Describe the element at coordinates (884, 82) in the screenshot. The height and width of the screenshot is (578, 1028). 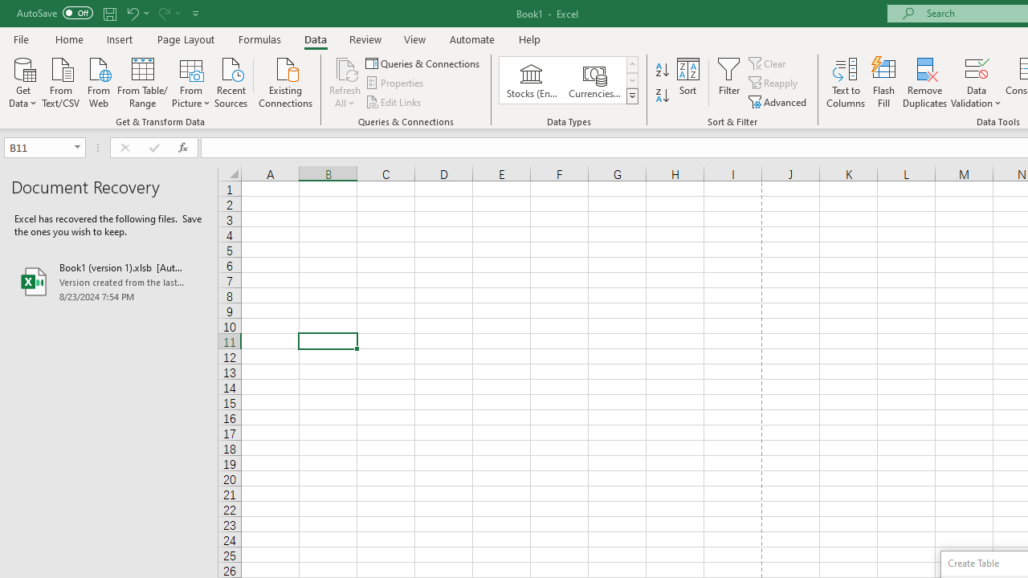
I see `Flash Fill` at that location.